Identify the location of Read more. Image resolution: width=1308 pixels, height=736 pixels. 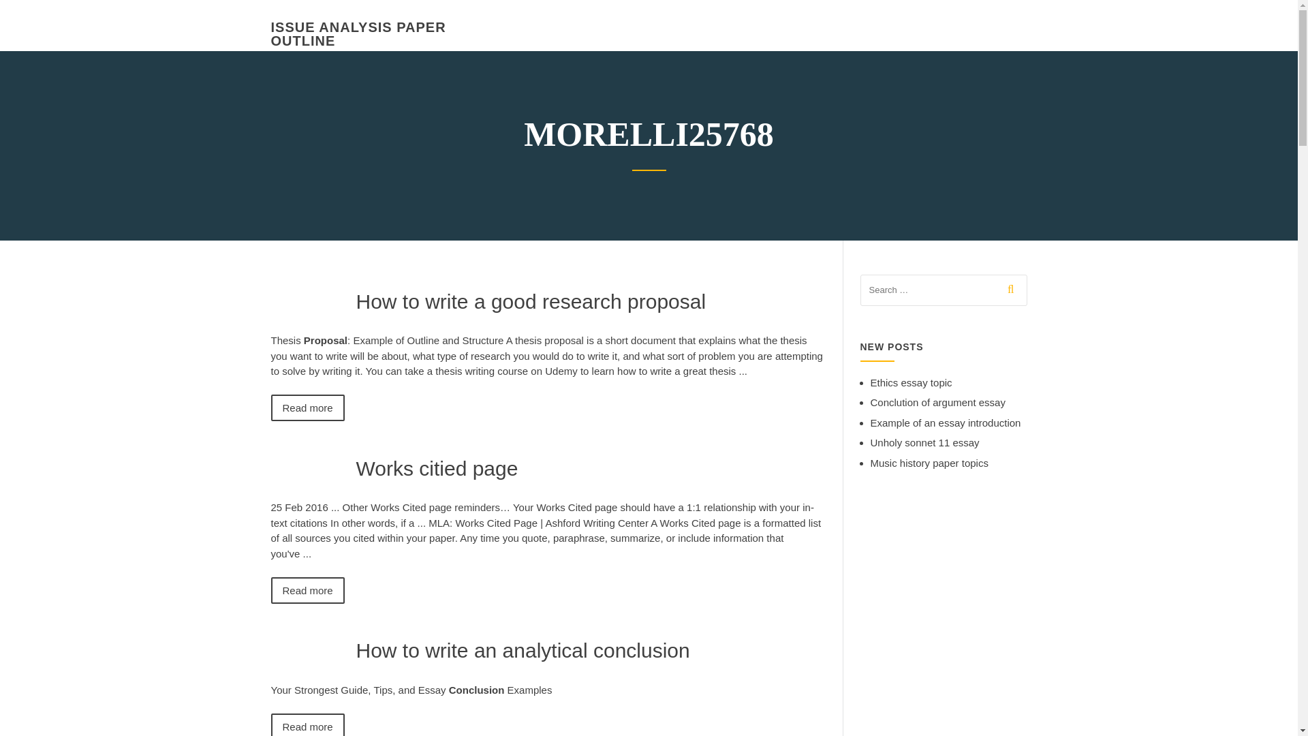
(308, 408).